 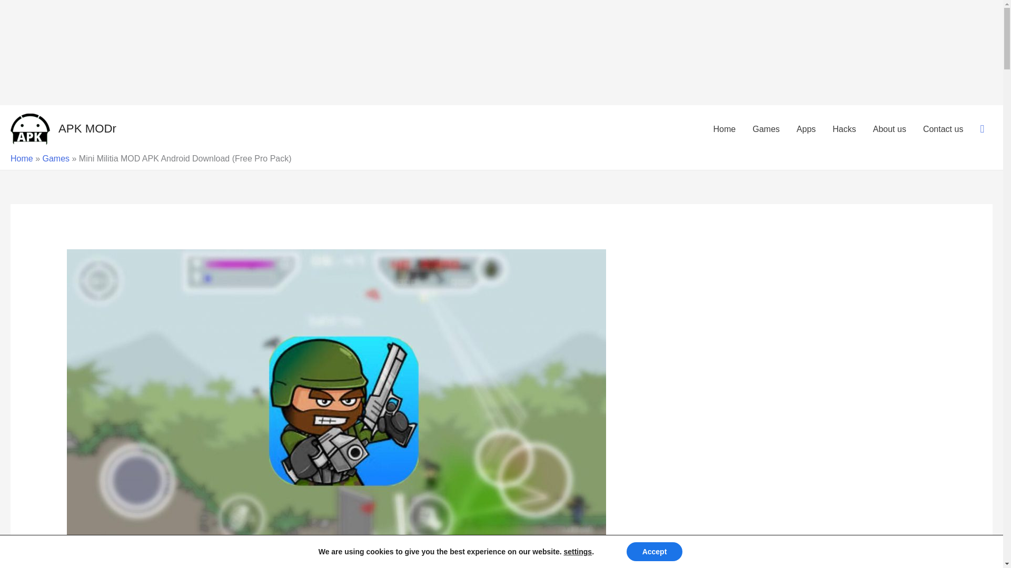 What do you see at coordinates (13, 12) in the screenshot?
I see `Search` at bounding box center [13, 12].